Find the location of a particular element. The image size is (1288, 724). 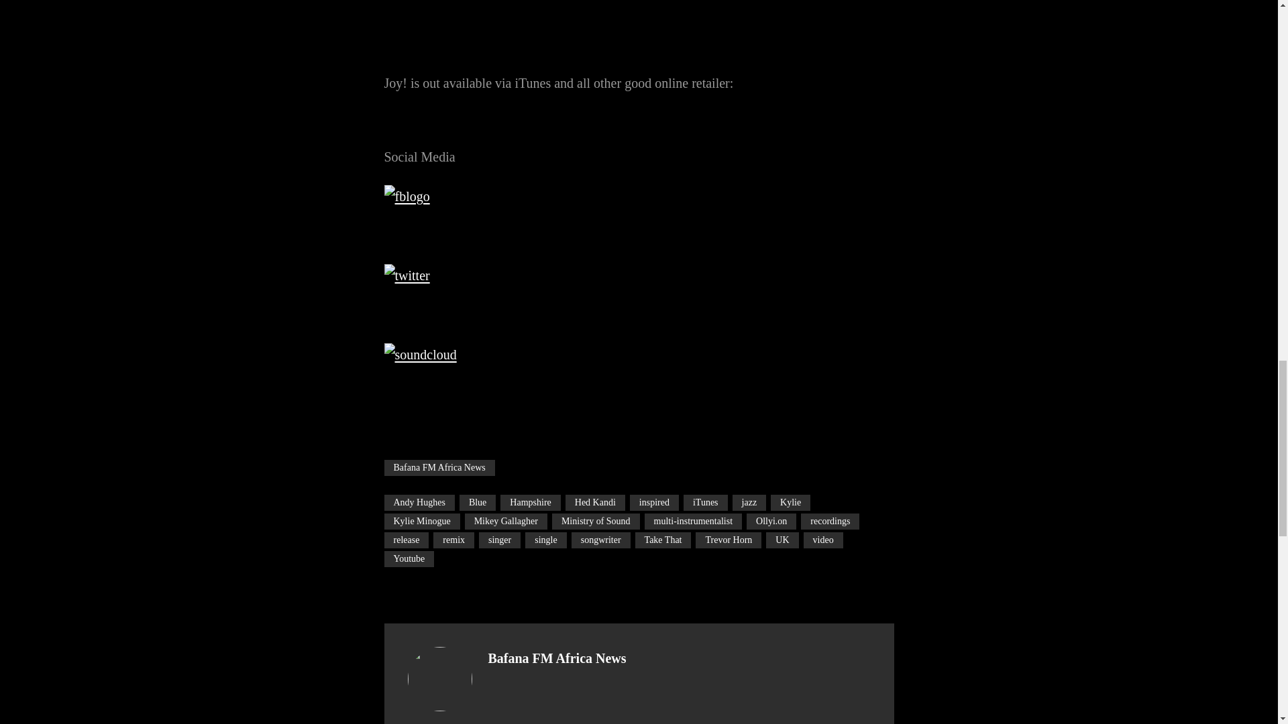

singer is located at coordinates (499, 540).